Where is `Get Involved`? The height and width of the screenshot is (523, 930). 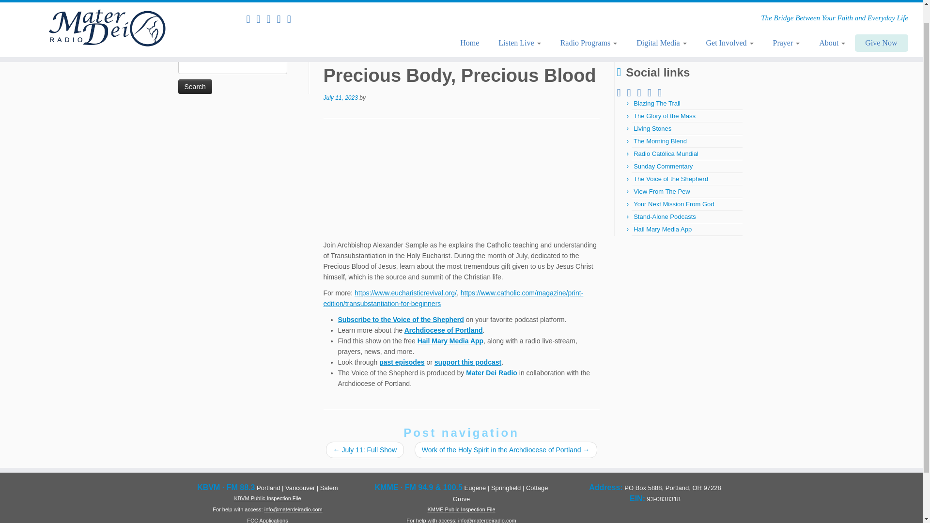
Get Involved is located at coordinates (730, 24).